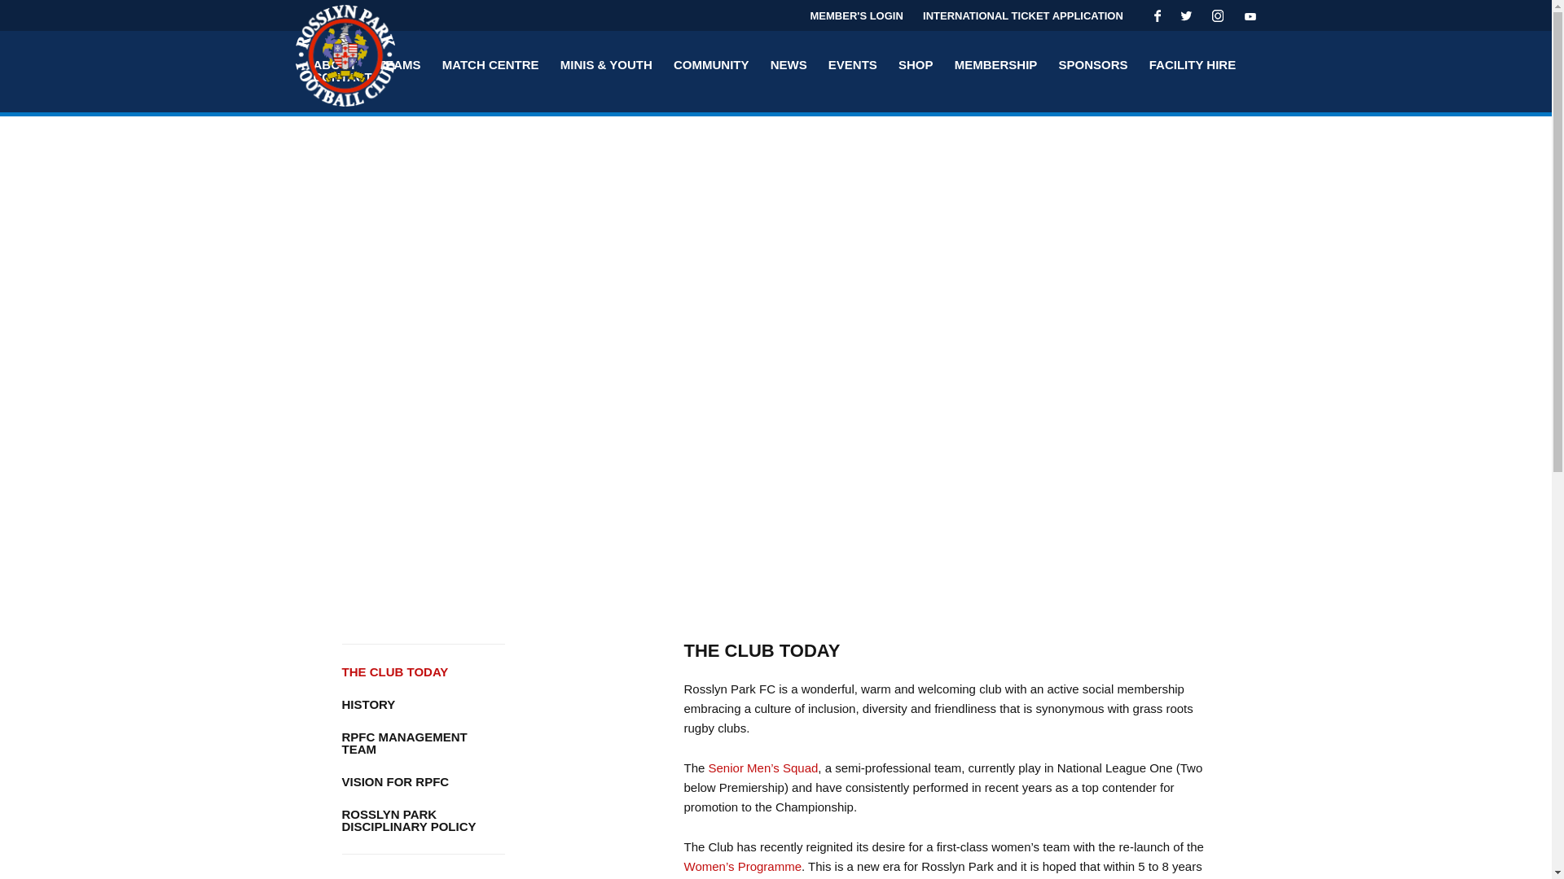 This screenshot has height=879, width=1564. Describe the element at coordinates (342, 77) in the screenshot. I see `CONTACT` at that location.